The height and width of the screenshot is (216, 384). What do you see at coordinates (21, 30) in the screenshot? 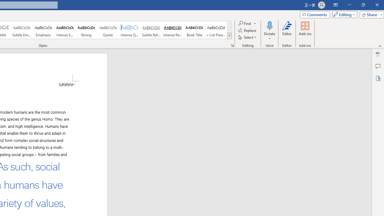
I see `Subtle Emphasis` at bounding box center [21, 30].